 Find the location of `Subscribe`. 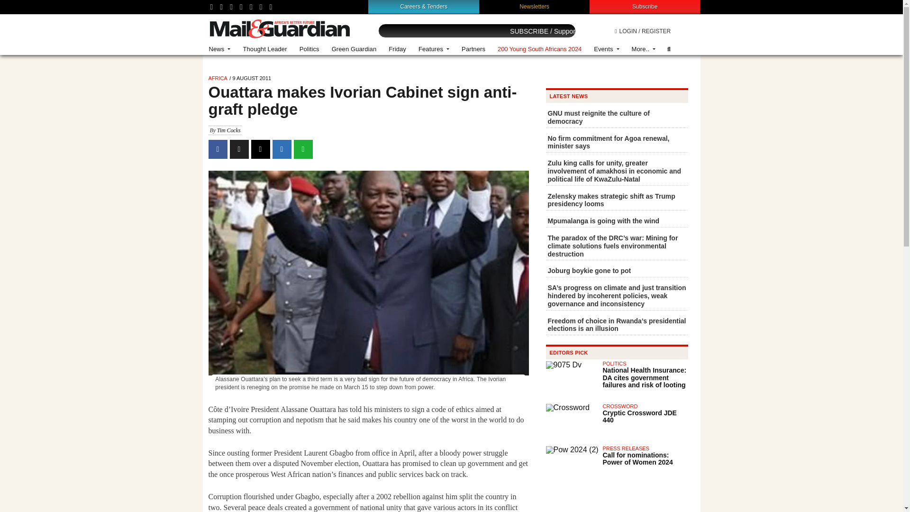

Subscribe is located at coordinates (645, 6).